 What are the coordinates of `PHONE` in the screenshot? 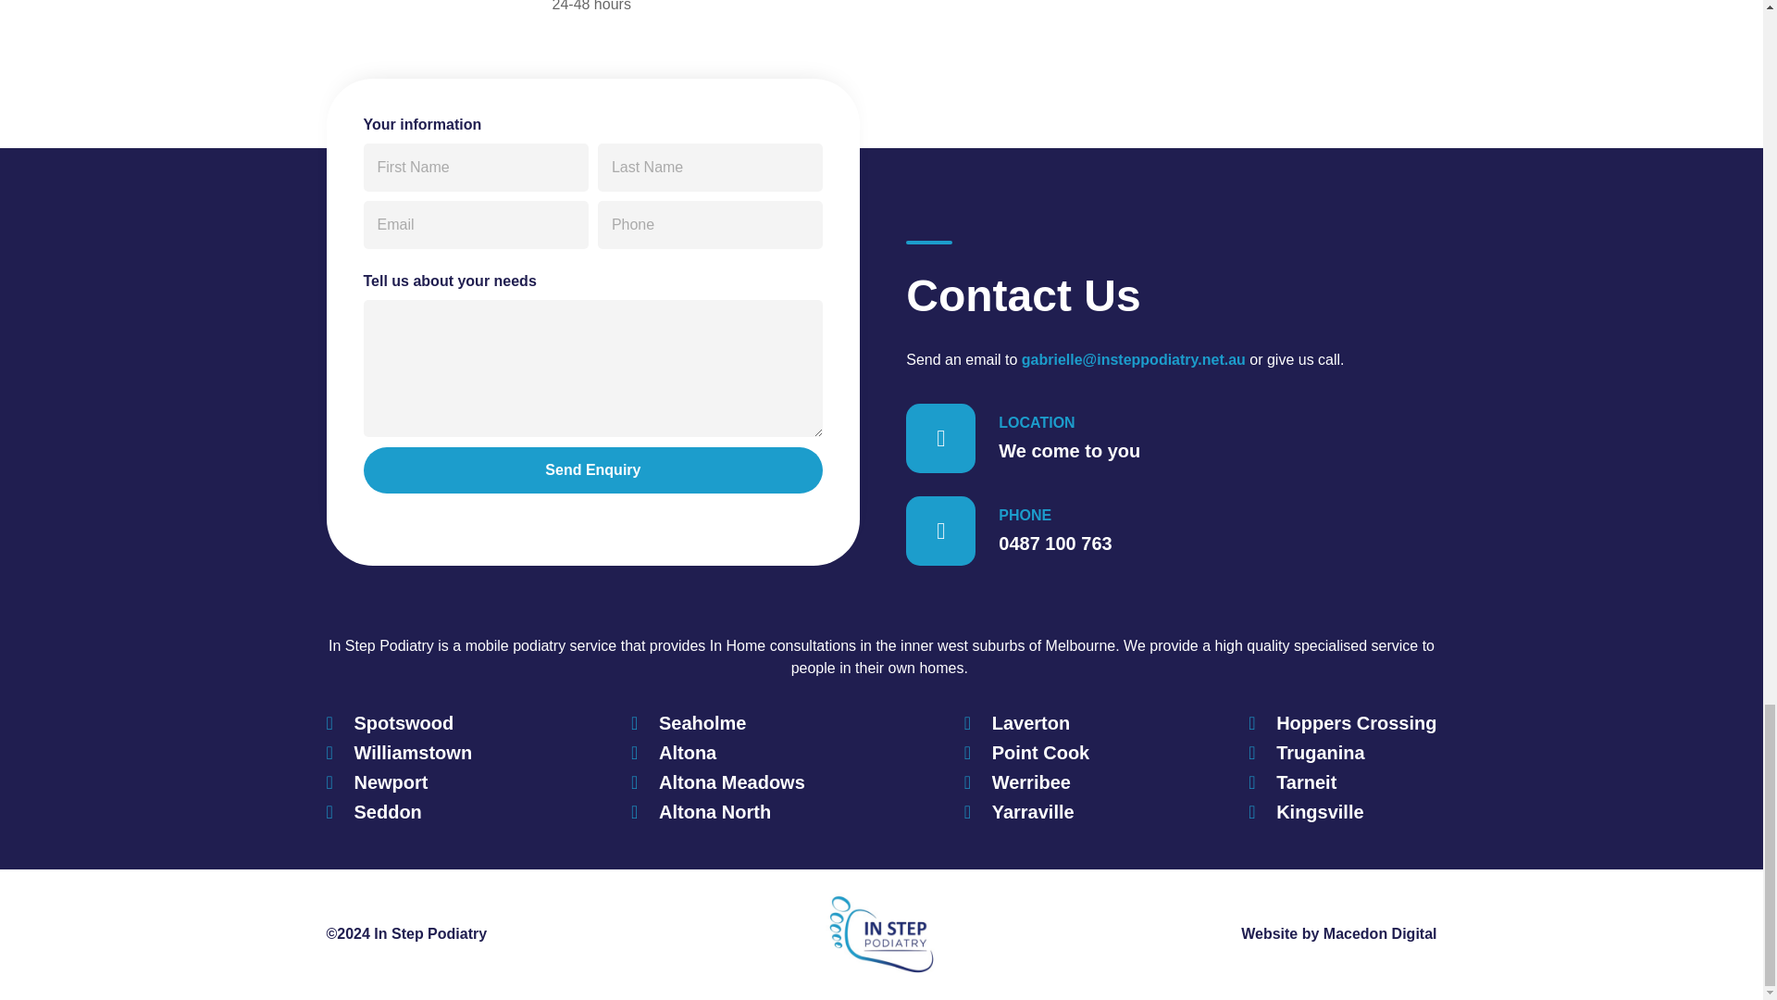 It's located at (1025, 515).